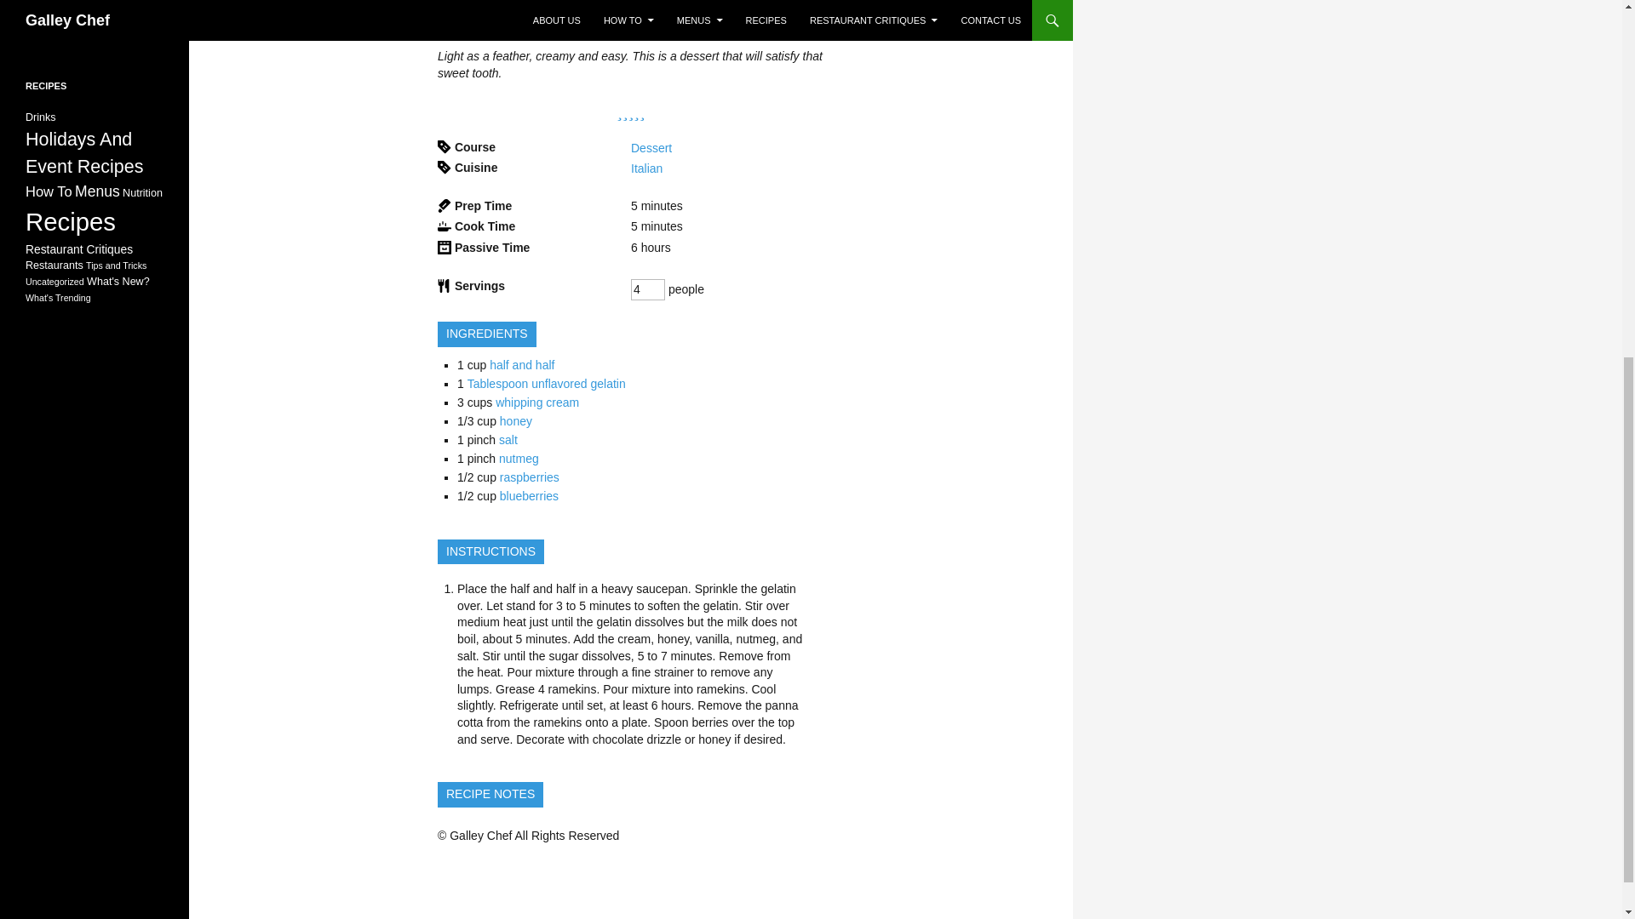 This screenshot has width=1635, height=919. Describe the element at coordinates (530, 477) in the screenshot. I see `raspberries` at that location.